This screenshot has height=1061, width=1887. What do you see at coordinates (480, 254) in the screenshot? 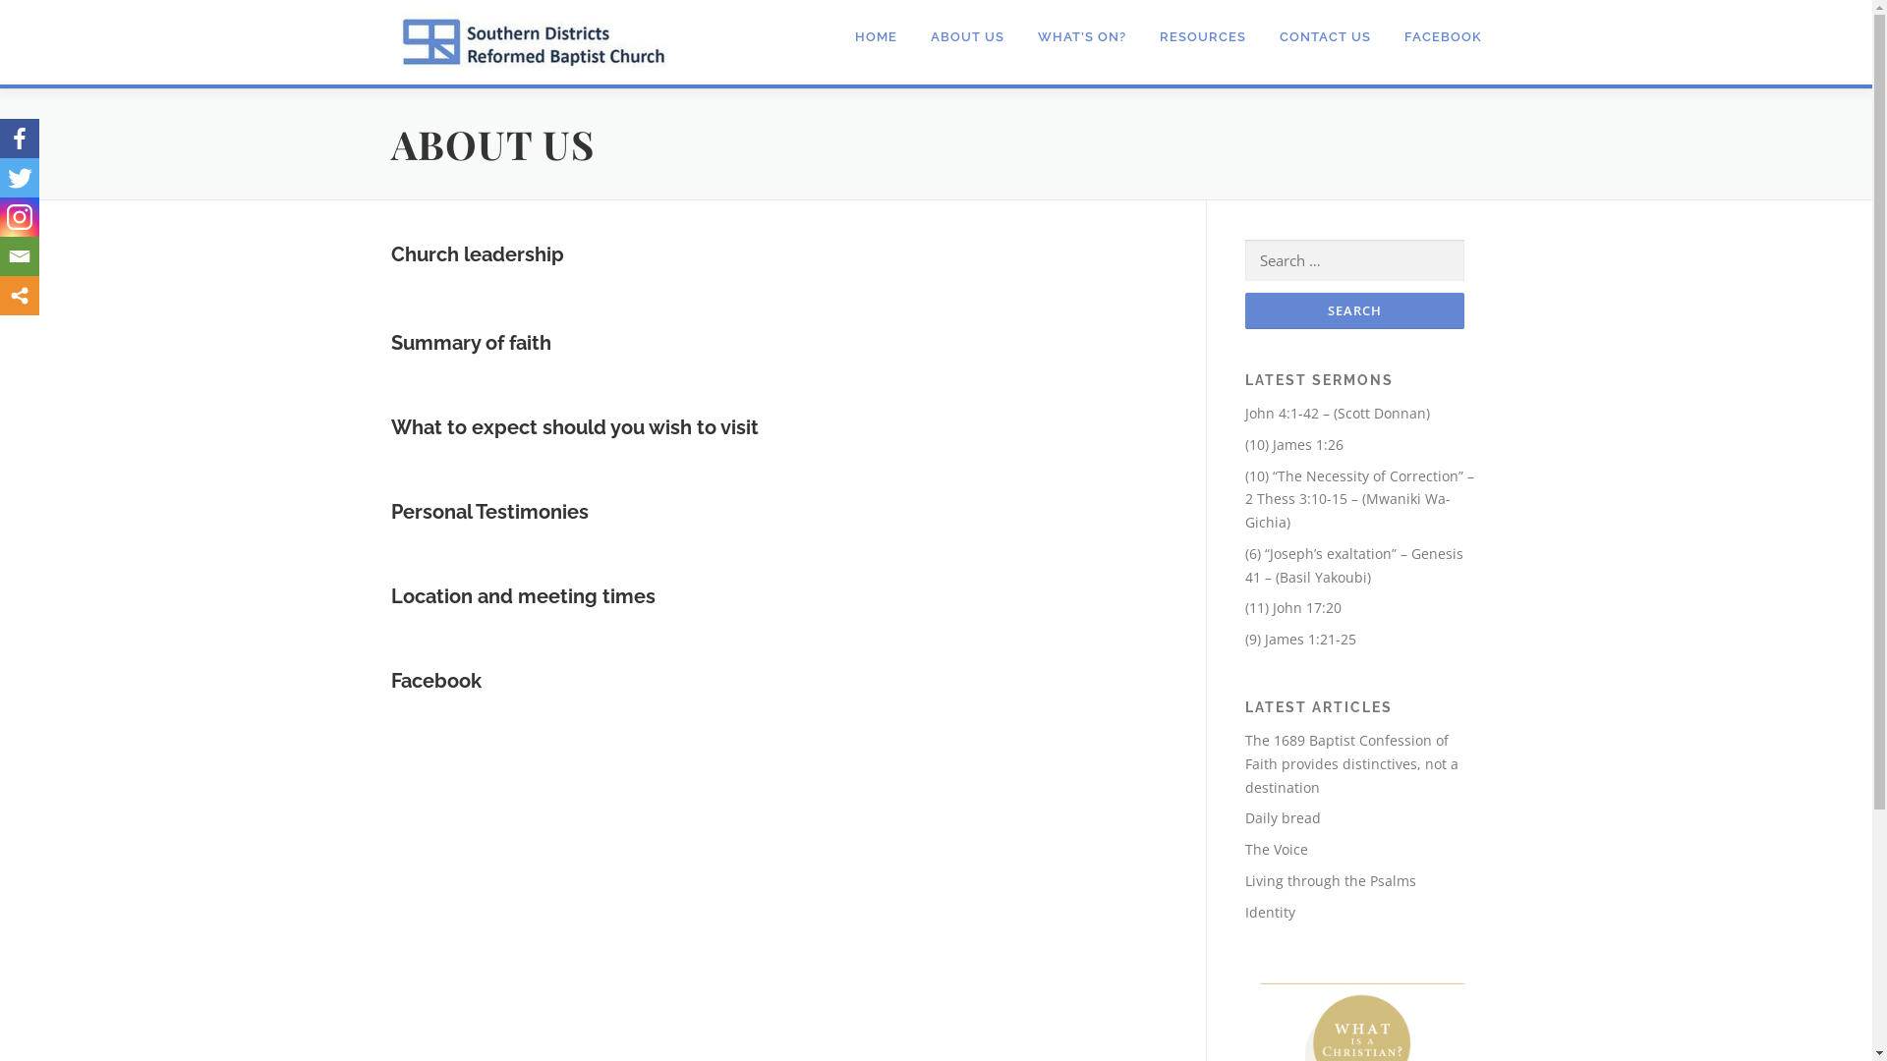
I see `Church leadership ` at bounding box center [480, 254].